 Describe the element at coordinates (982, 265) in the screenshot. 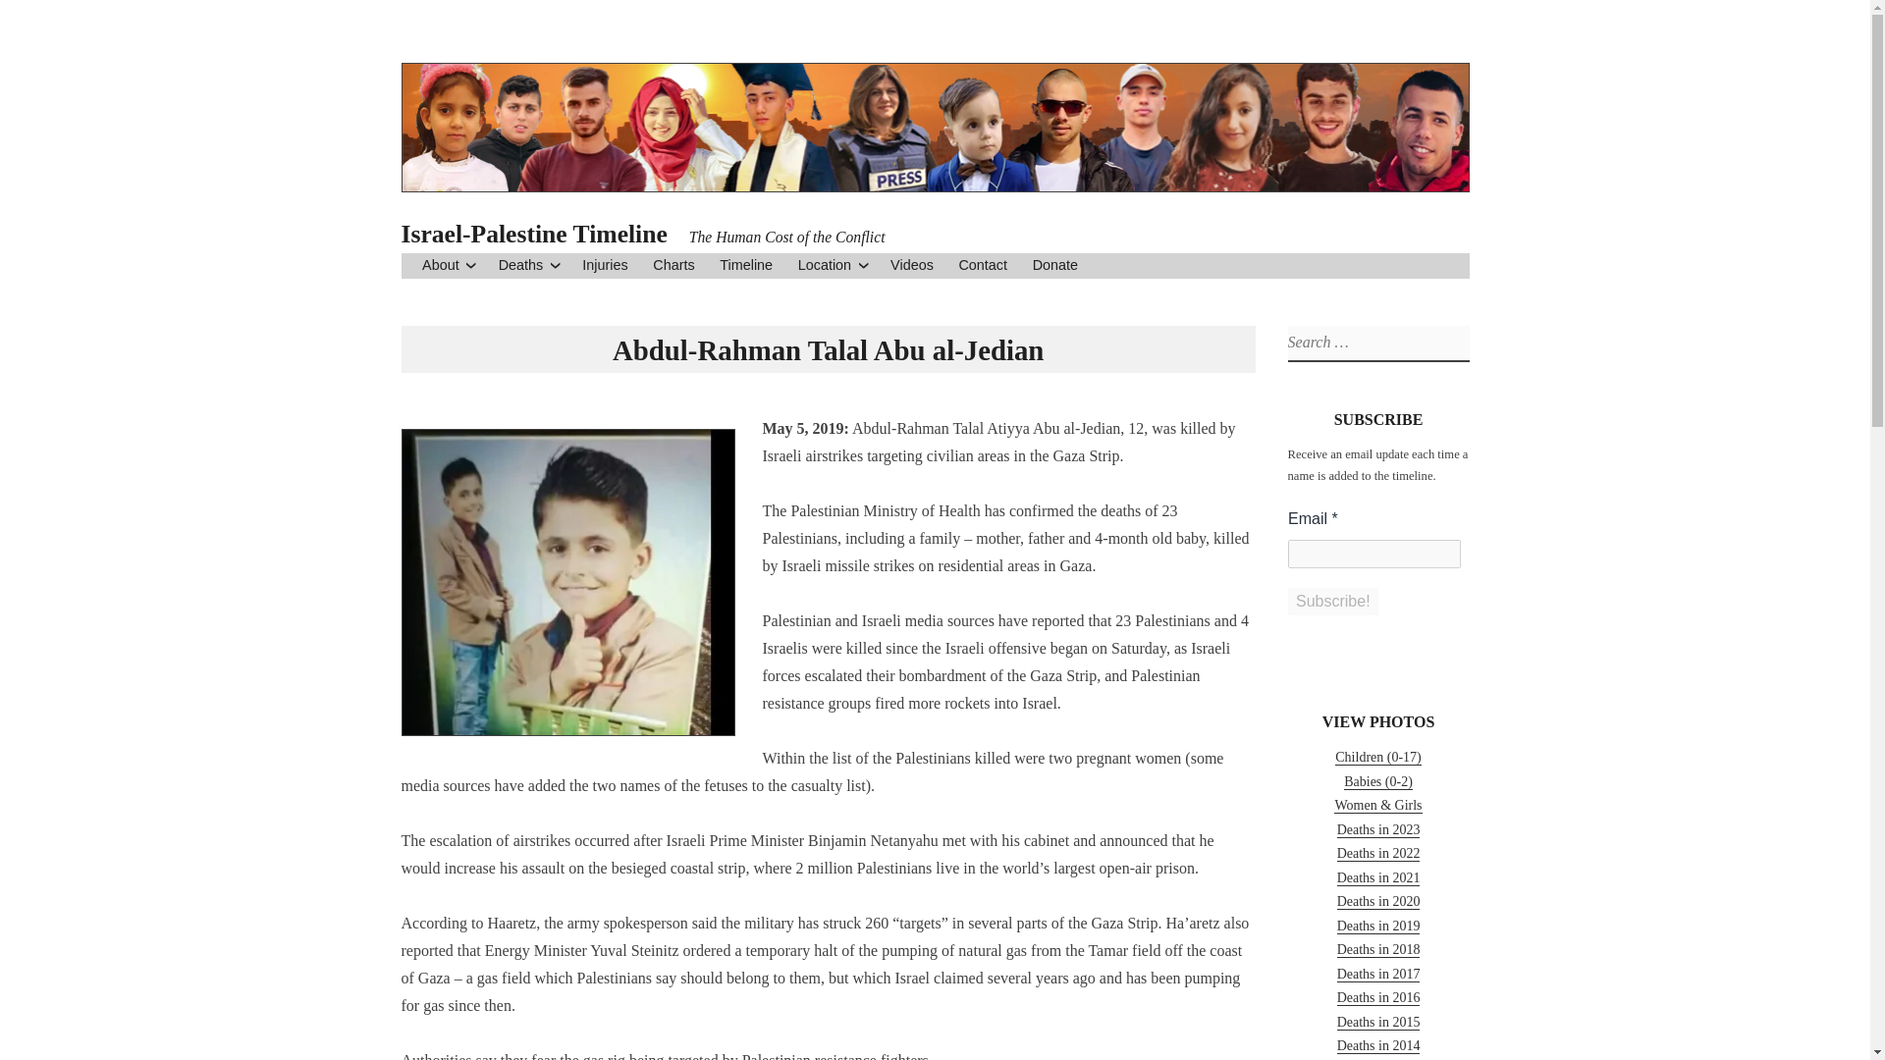

I see `Contact` at that location.